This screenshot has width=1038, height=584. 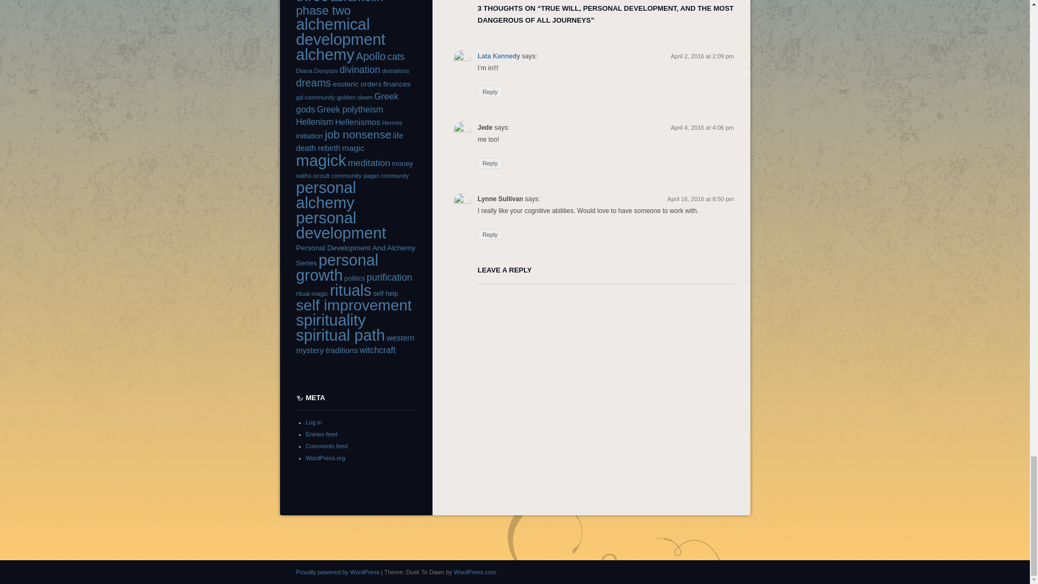 What do you see at coordinates (702, 56) in the screenshot?
I see `April 2, 2016 at 2:09 pm` at bounding box center [702, 56].